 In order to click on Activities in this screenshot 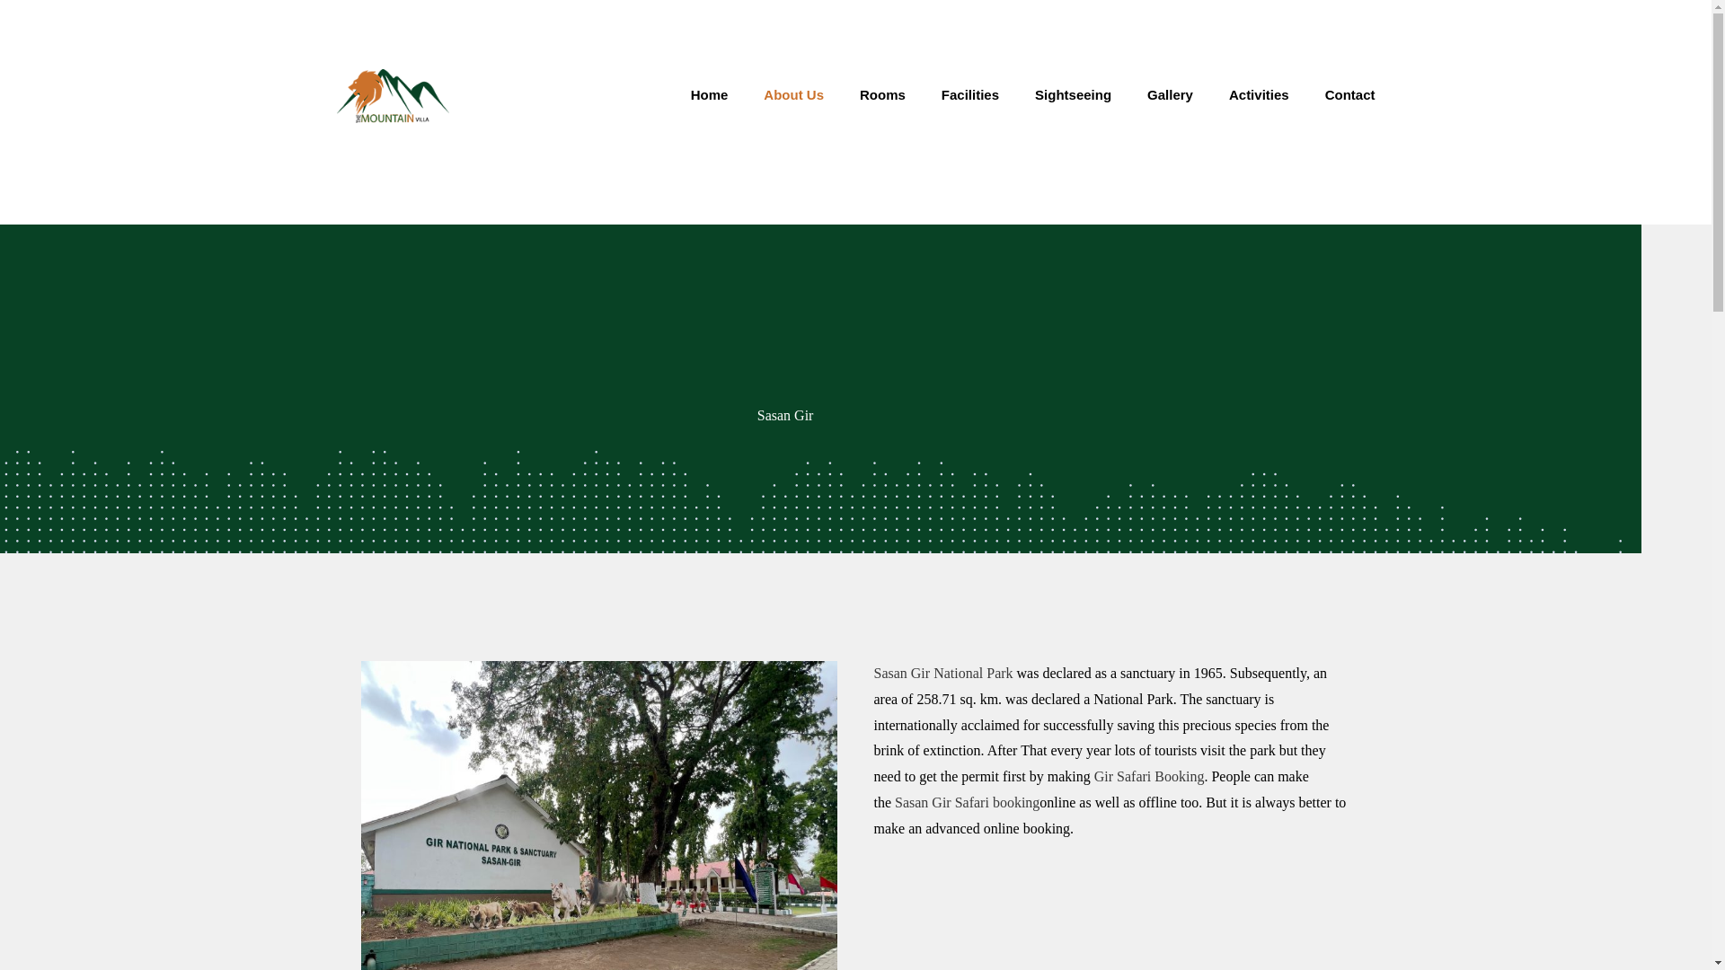, I will do `click(1259, 95)`.